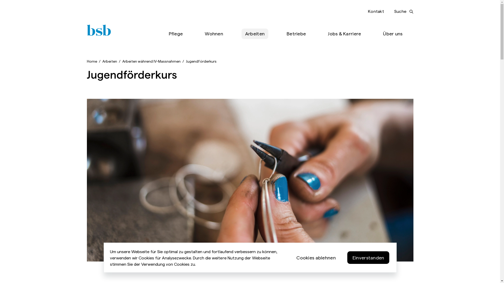 The width and height of the screenshot is (504, 283). I want to click on Arbeiten, so click(110, 61).